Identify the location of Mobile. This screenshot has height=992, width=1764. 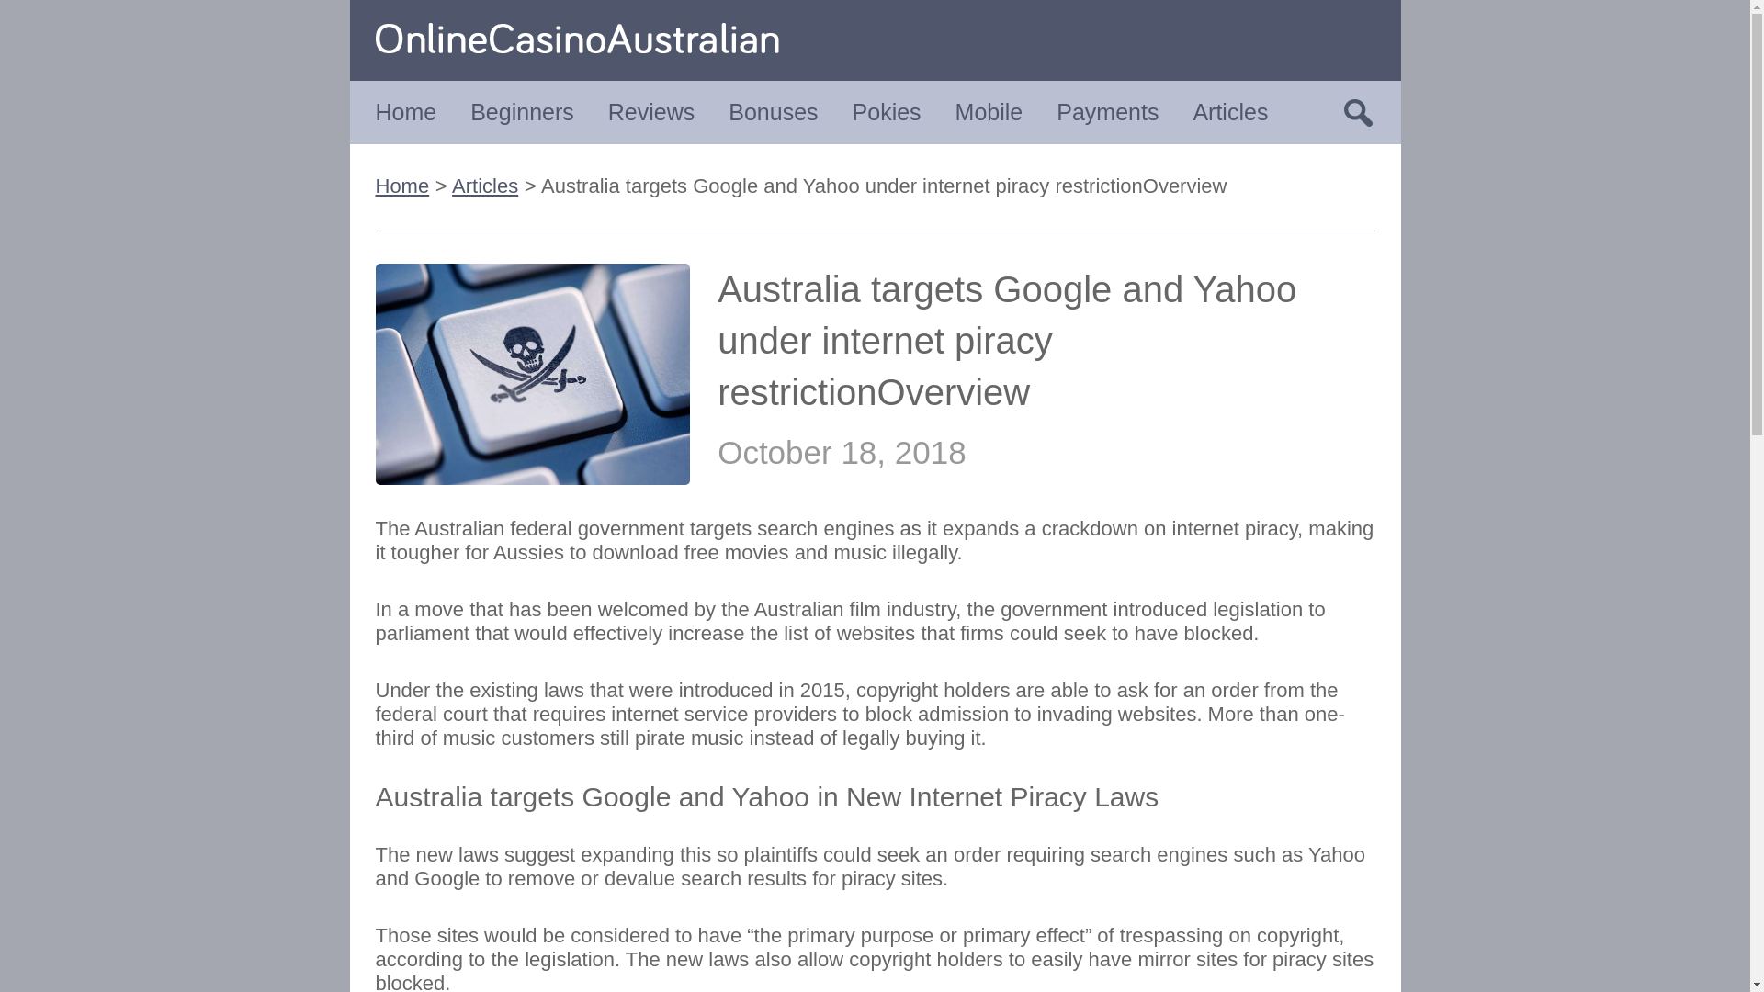
(989, 112).